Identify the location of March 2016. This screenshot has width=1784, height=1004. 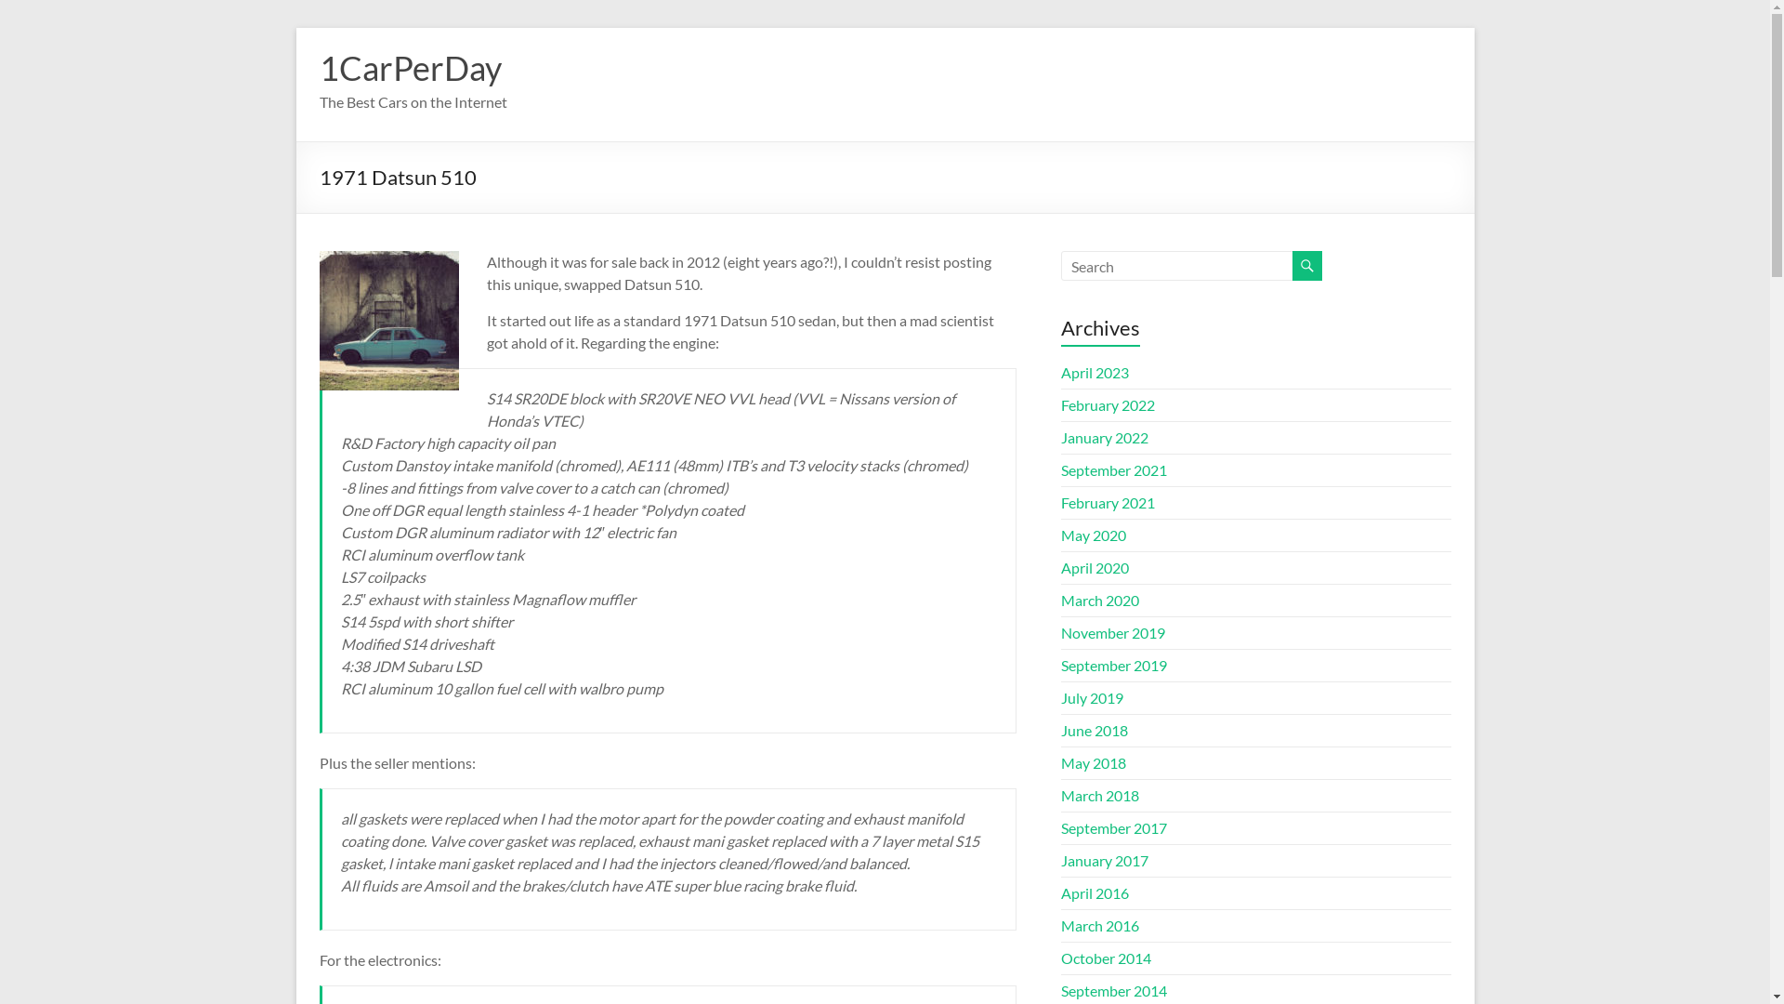
(1100, 926).